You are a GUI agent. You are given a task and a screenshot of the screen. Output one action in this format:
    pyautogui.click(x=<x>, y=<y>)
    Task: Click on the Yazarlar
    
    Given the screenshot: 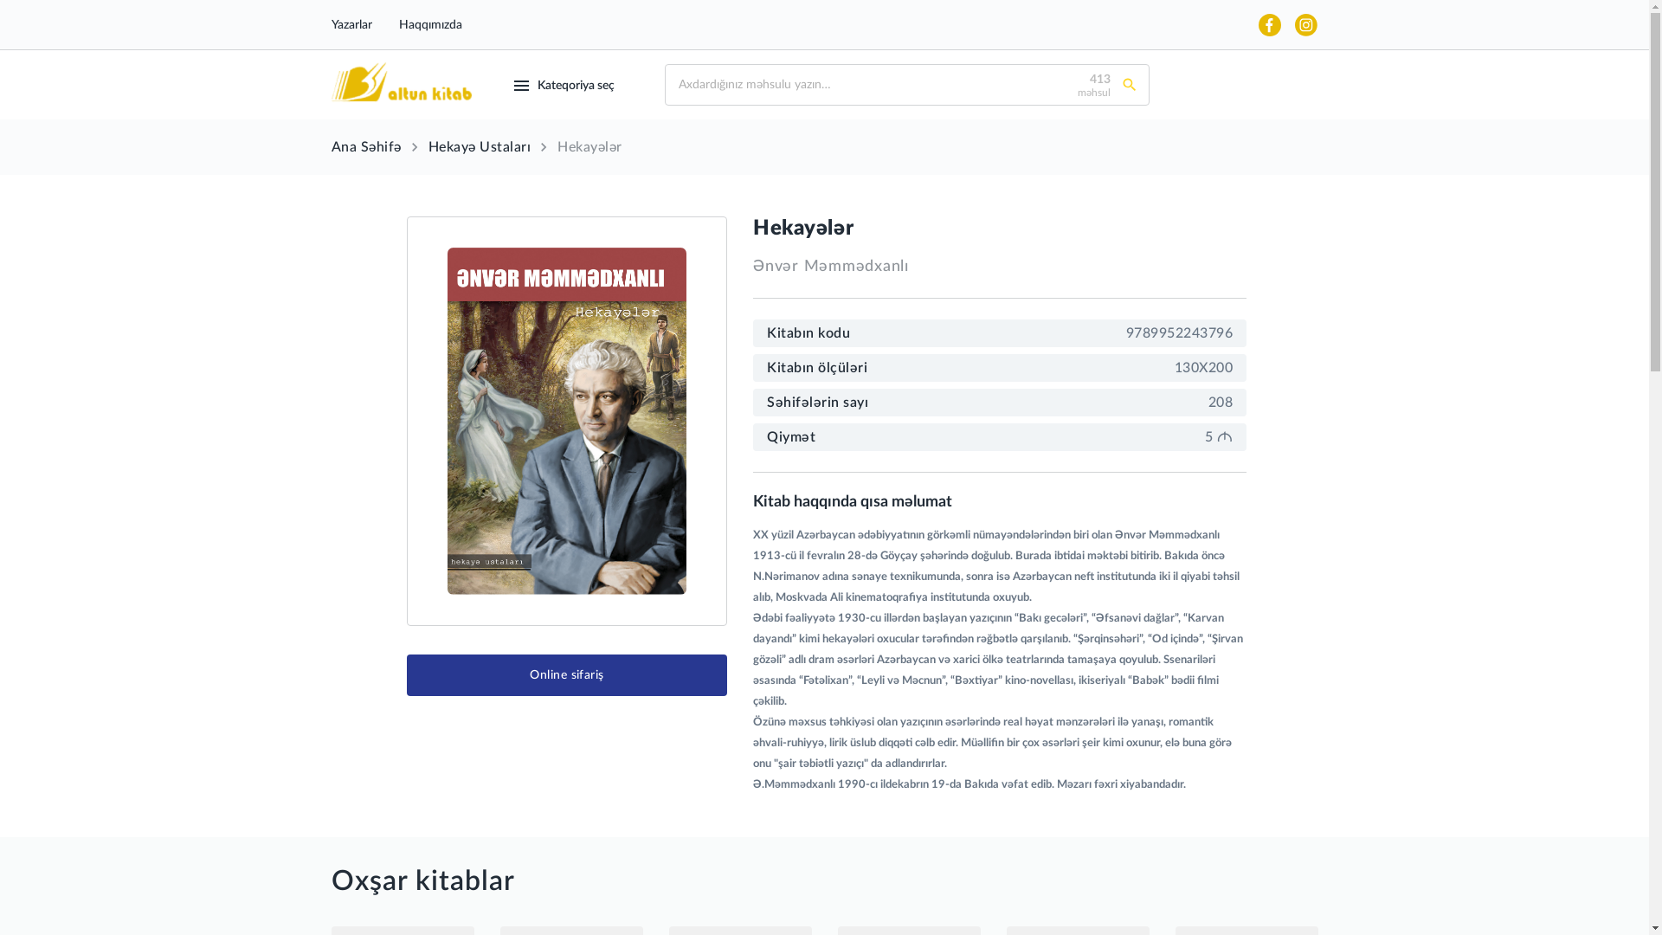 What is the action you would take?
    pyautogui.click(x=351, y=25)
    